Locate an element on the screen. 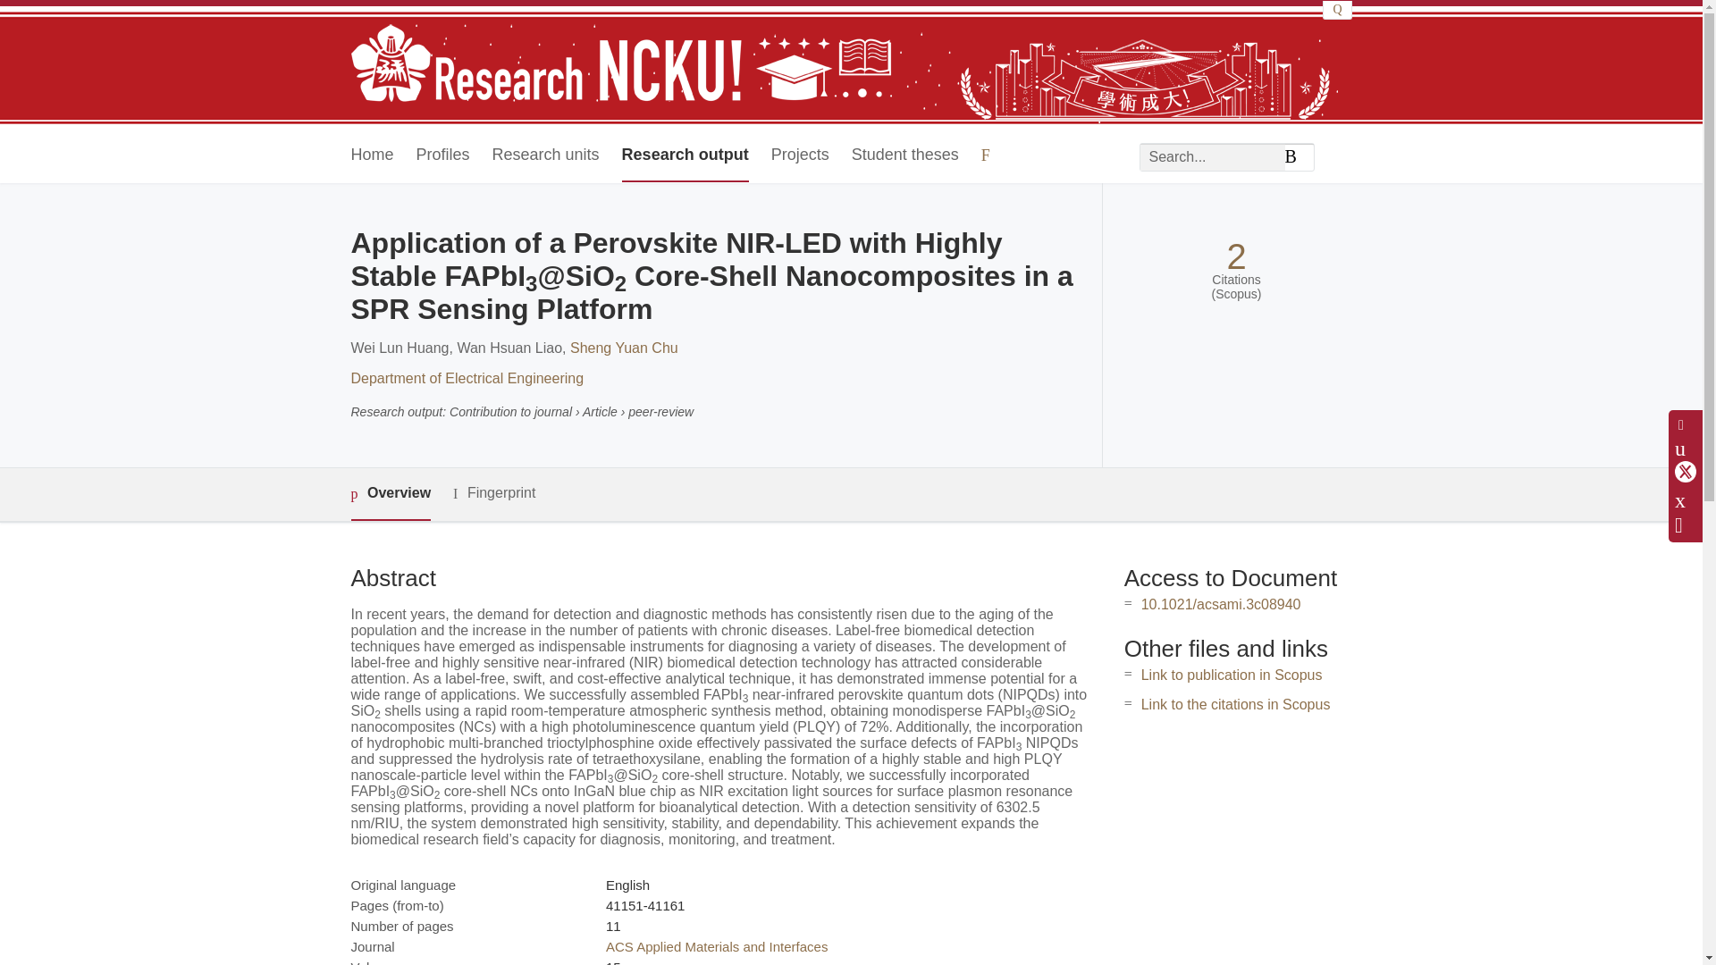 Image resolution: width=1716 pixels, height=965 pixels. Sheng Yuan Chu is located at coordinates (624, 348).